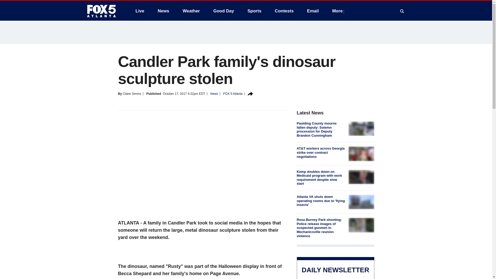 This screenshot has height=279, width=496. I want to click on Email, so click(313, 11).